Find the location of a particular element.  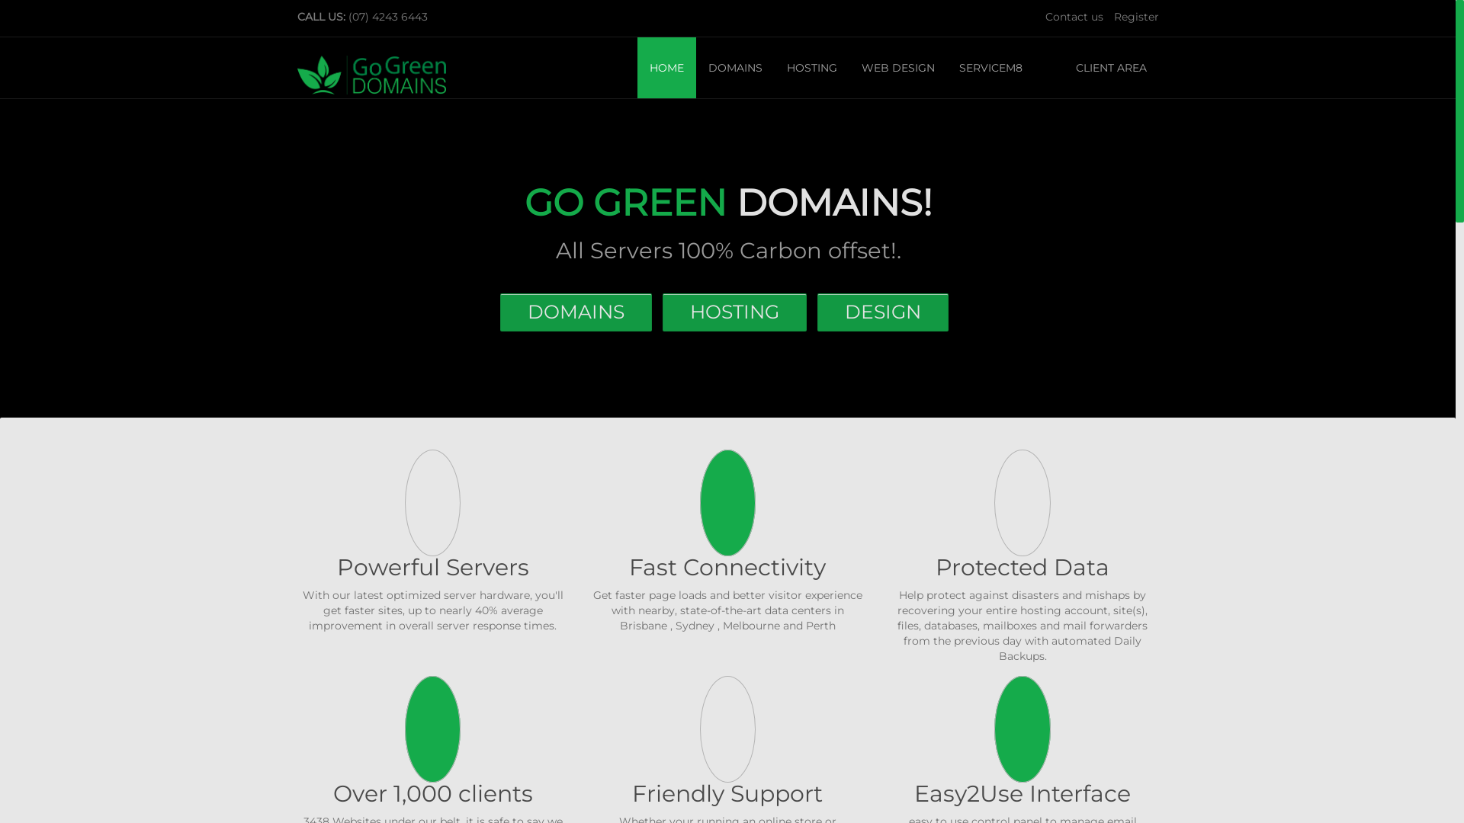

WEB DESIGN is located at coordinates (898, 68).